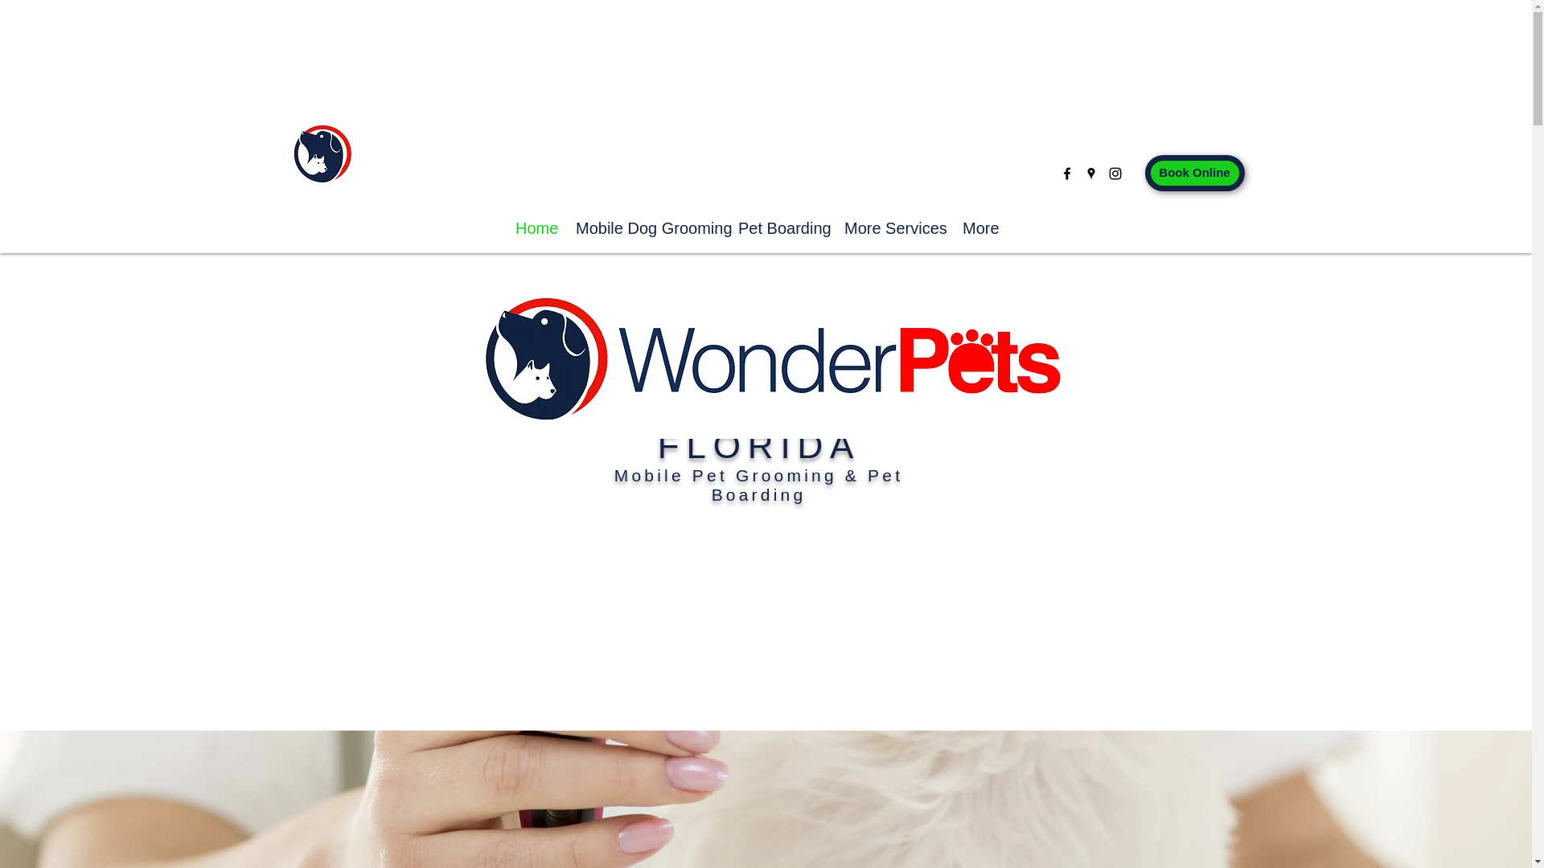 The image size is (1544, 868). Describe the element at coordinates (1195, 173) in the screenshot. I see `Book Online` at that location.